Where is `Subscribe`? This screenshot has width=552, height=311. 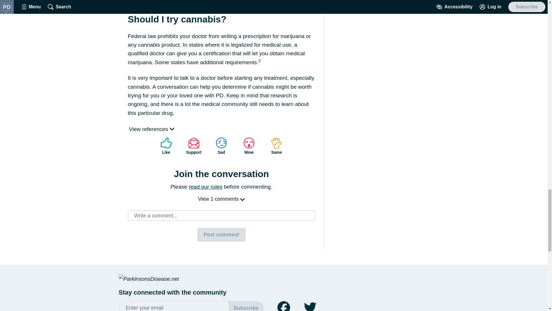
Subscribe is located at coordinates (246, 306).